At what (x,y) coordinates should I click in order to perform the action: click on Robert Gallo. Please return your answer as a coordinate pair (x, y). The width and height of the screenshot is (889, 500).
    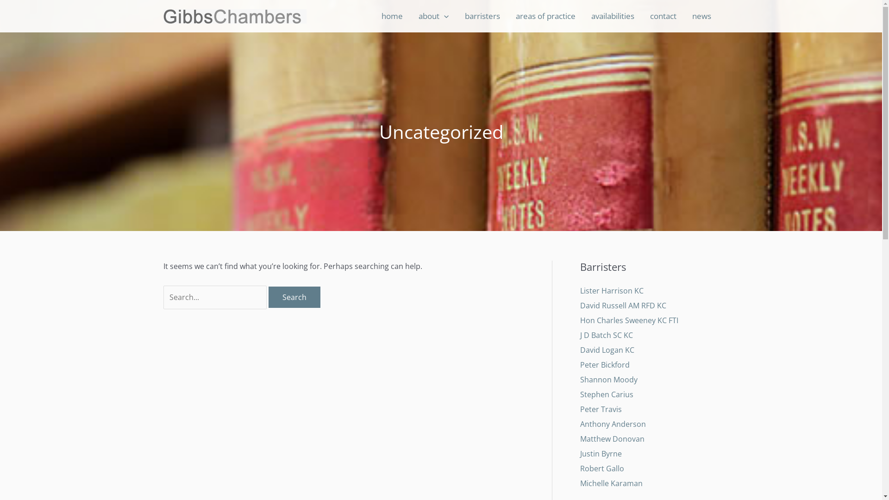
    Looking at the image, I should click on (602, 469).